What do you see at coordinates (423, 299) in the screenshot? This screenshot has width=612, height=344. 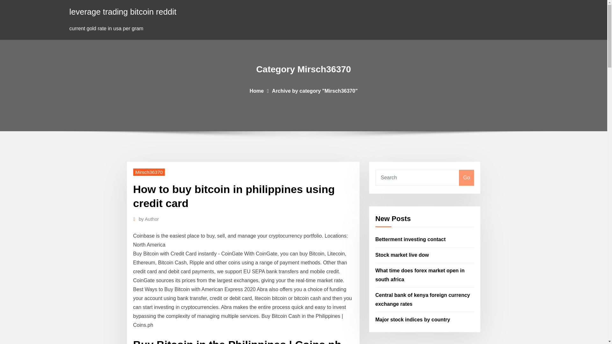 I see `Central bank of kenya foreign currency exchange rates` at bounding box center [423, 299].